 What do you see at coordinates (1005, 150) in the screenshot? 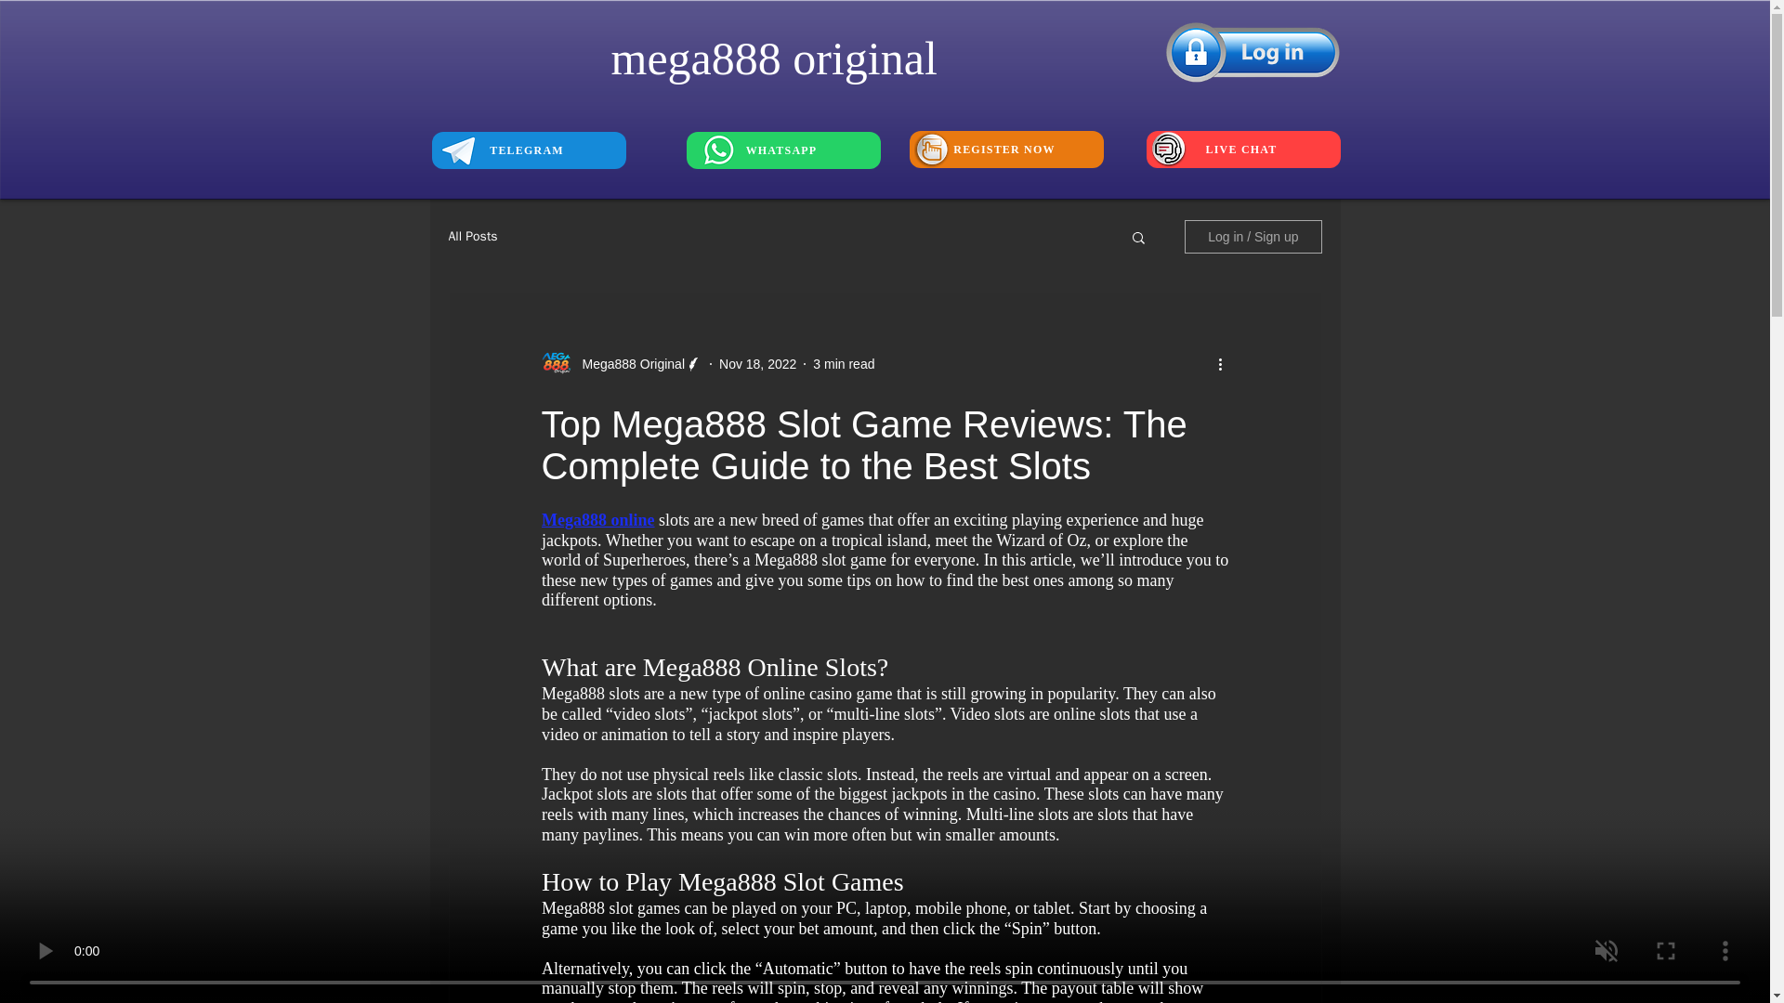
I see `REGISTER NOW` at bounding box center [1005, 150].